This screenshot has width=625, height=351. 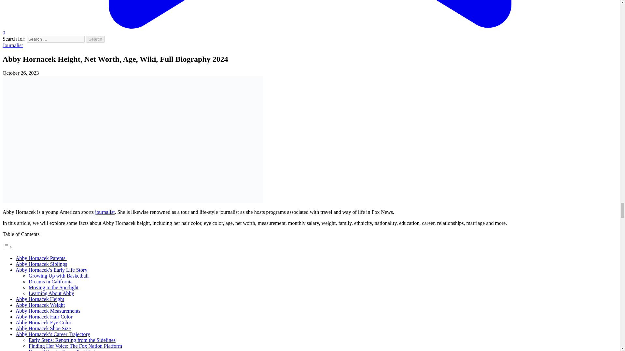 What do you see at coordinates (95, 39) in the screenshot?
I see `Search` at bounding box center [95, 39].